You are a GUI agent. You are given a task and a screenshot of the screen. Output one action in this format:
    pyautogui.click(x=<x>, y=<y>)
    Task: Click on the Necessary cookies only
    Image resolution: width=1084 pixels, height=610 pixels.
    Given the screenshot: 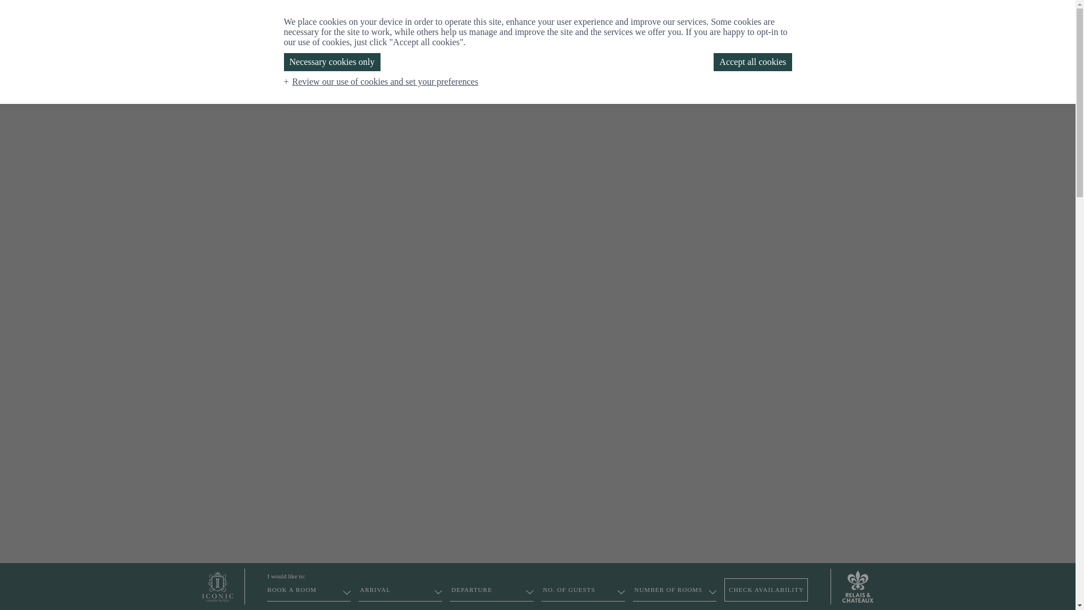 What is the action you would take?
    pyautogui.click(x=332, y=62)
    